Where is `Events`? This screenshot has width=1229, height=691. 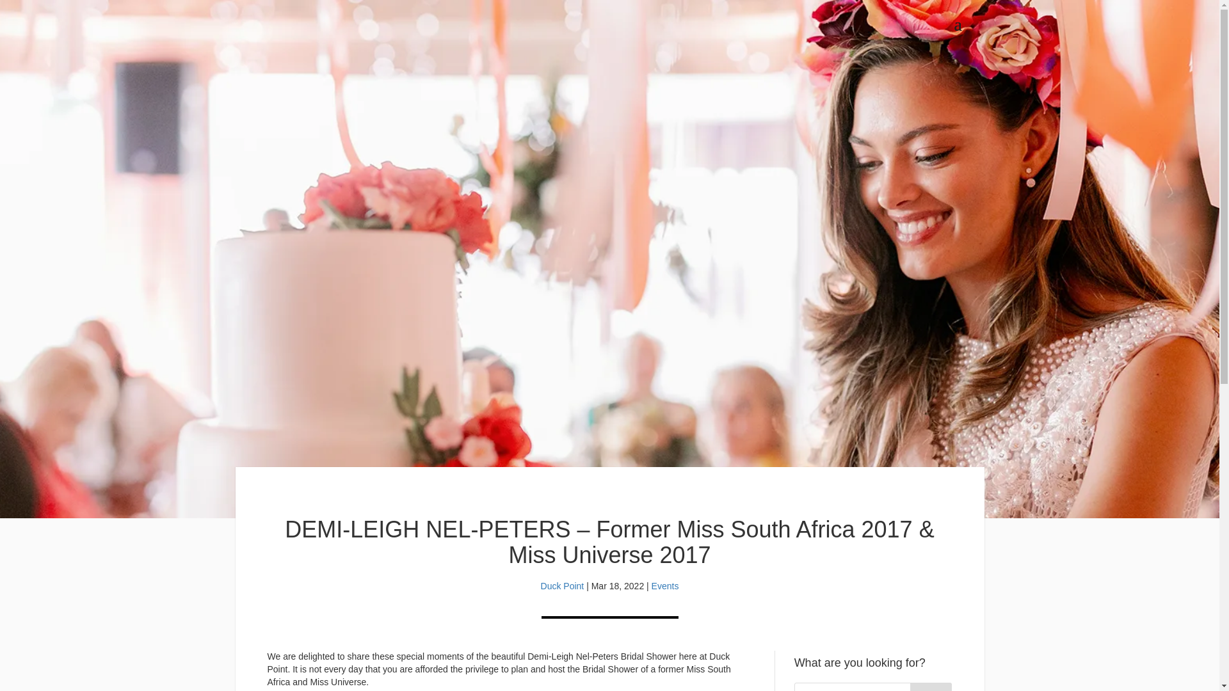
Events is located at coordinates (665, 586).